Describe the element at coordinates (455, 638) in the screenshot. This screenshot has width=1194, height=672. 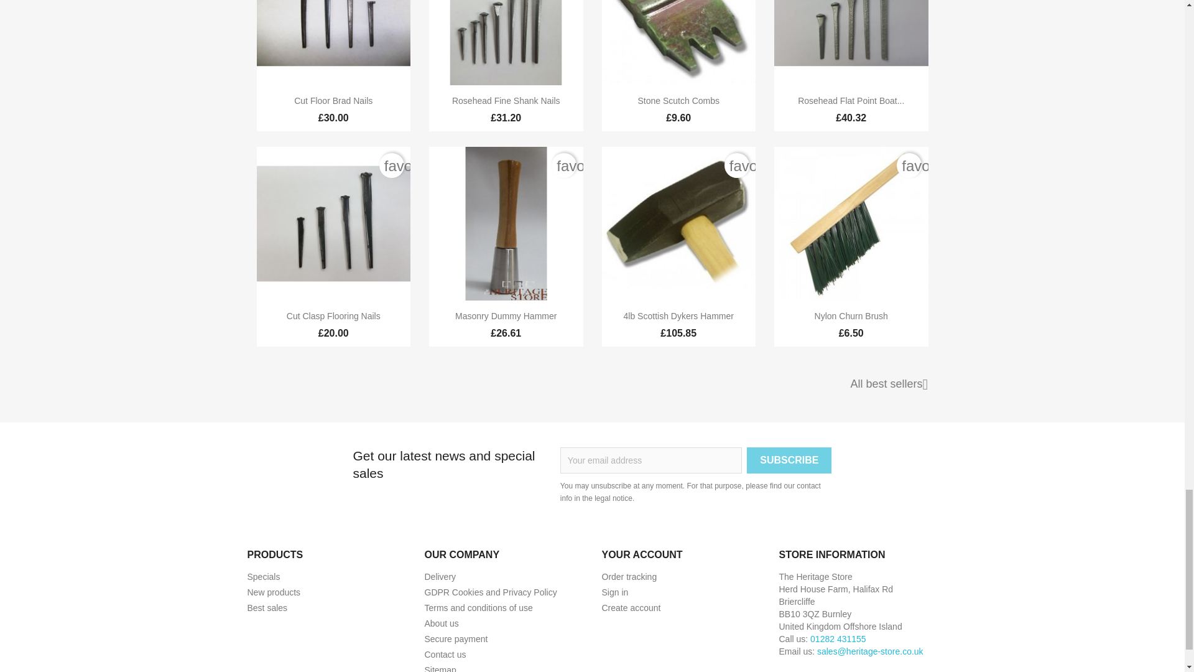
I see `Our secure payment mean` at that location.